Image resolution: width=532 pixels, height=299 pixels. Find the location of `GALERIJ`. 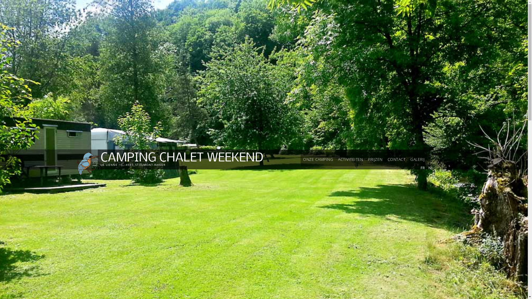

GALERIJ is located at coordinates (418, 159).